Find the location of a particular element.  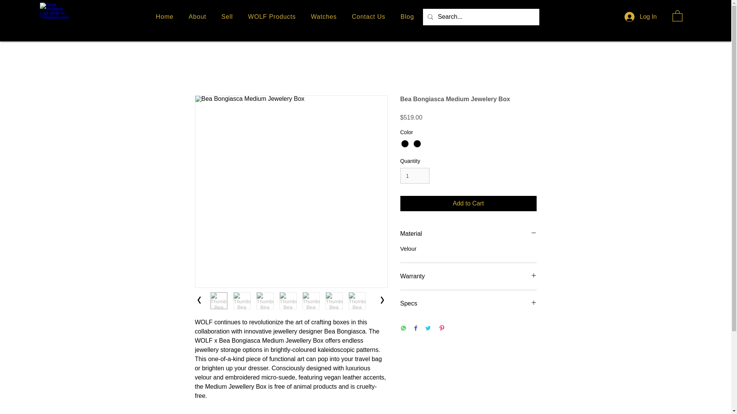

Log In is located at coordinates (630, 16).